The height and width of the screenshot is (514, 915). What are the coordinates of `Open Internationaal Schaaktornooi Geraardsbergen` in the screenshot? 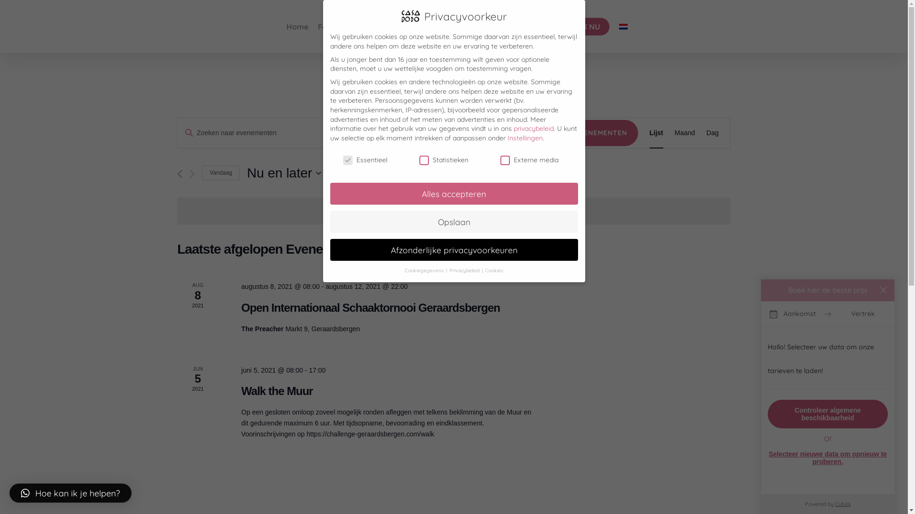 It's located at (371, 308).